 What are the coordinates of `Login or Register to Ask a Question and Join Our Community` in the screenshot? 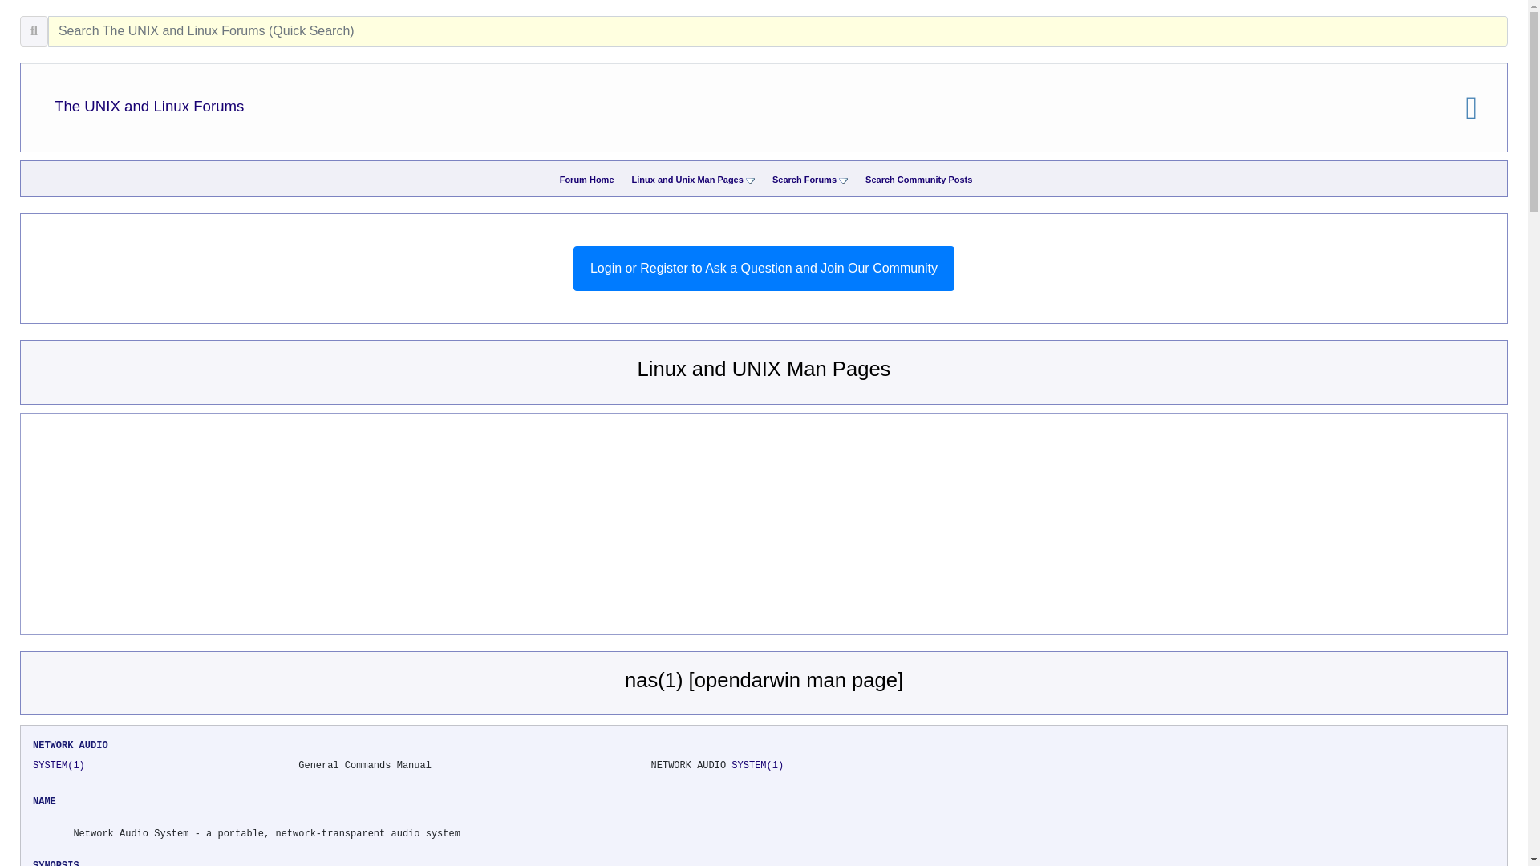 It's located at (764, 268).